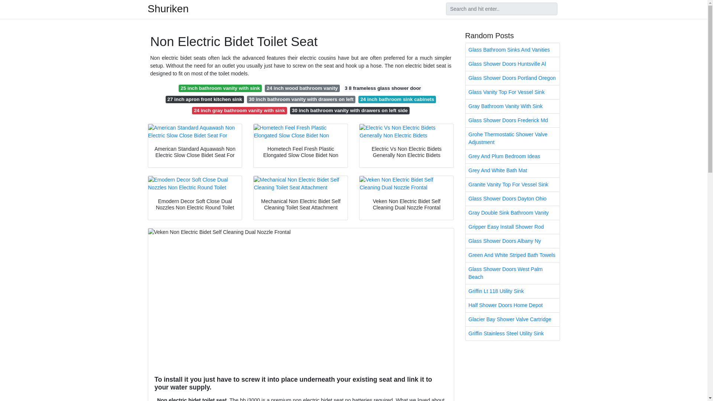 The height and width of the screenshot is (401, 713). I want to click on 25 inch bathroom vanity with sink, so click(220, 88).